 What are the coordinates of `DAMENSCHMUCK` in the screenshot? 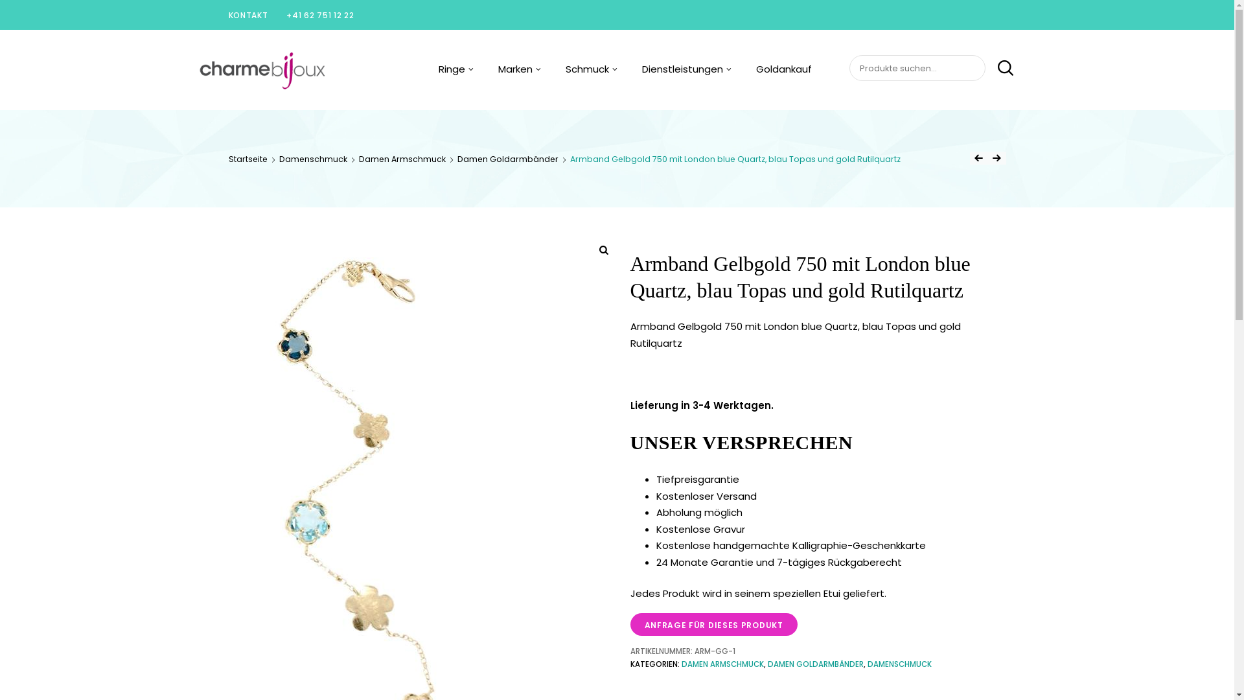 It's located at (899, 664).